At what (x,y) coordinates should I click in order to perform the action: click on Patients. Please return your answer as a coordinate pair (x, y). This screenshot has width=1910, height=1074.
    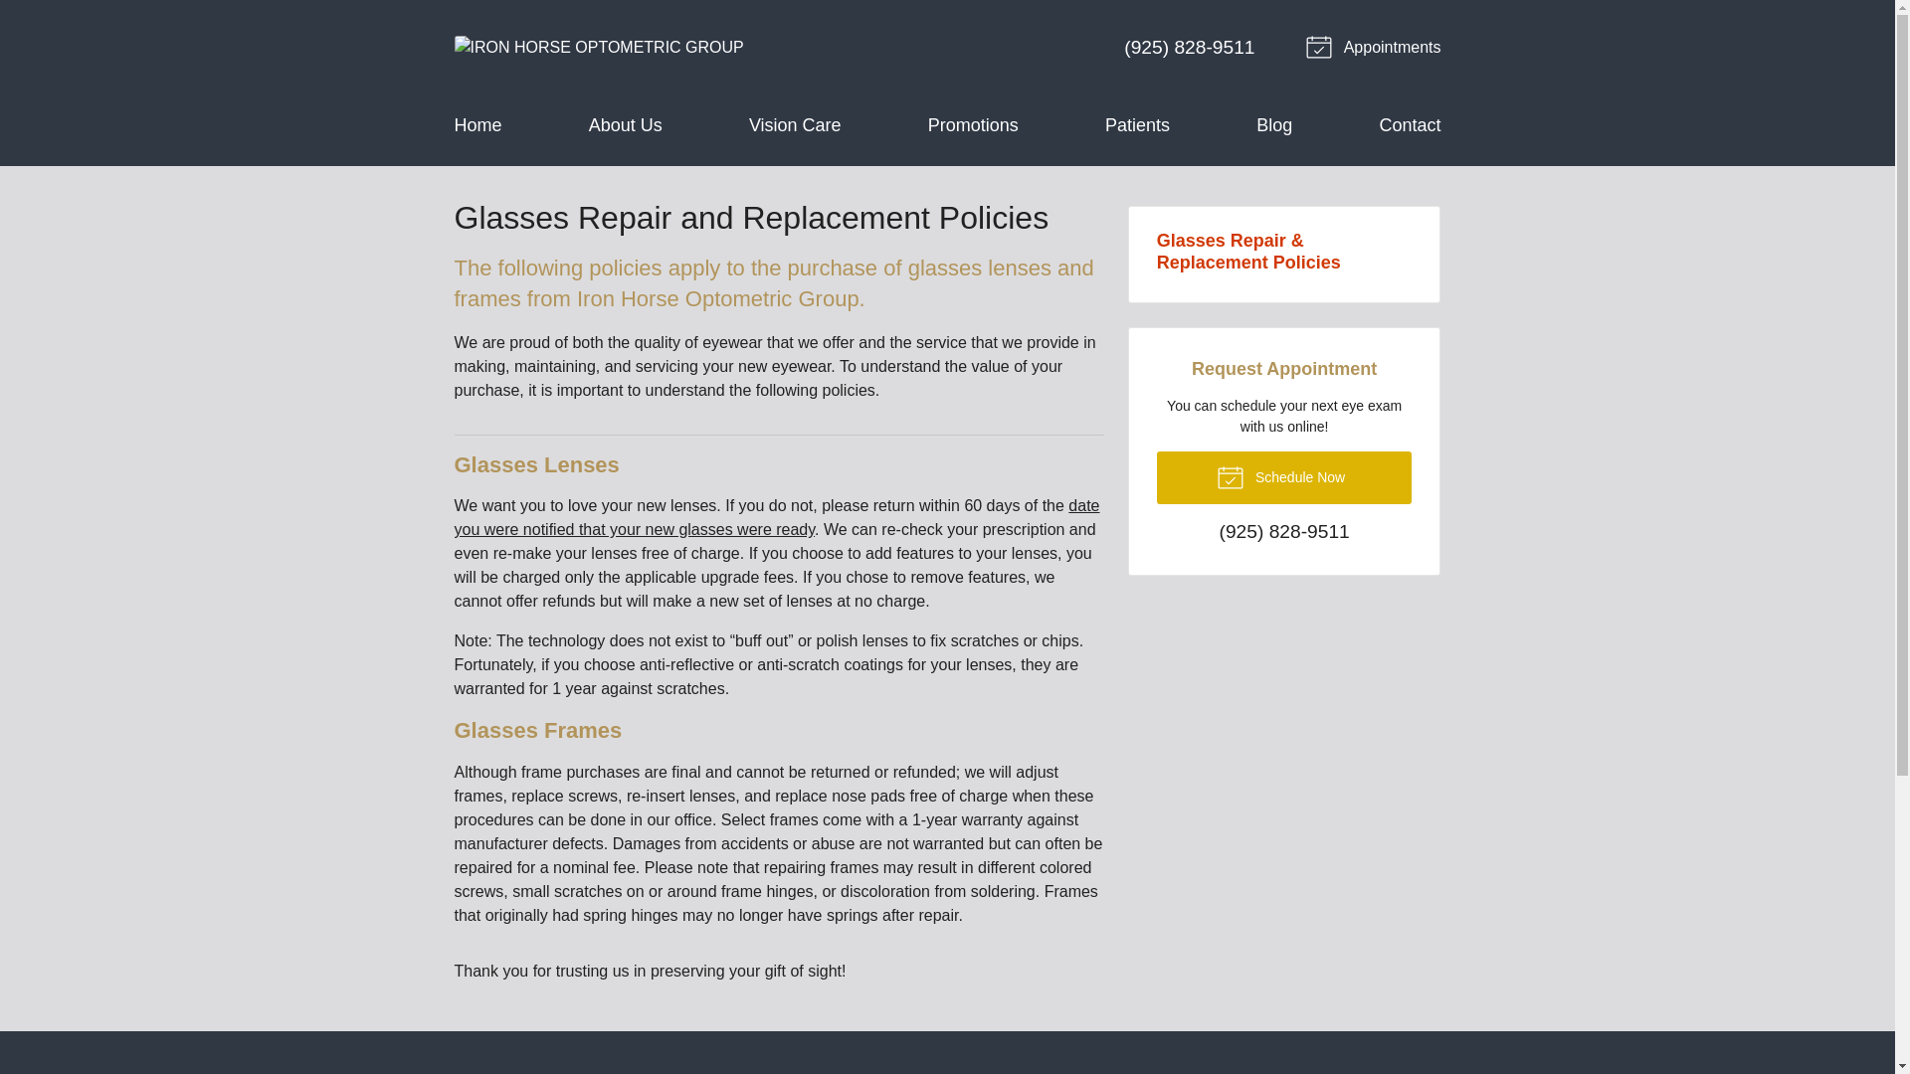
    Looking at the image, I should click on (1137, 125).